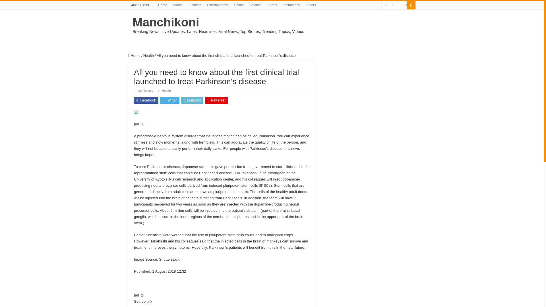 This screenshot has height=307, width=546. I want to click on Home, so click(134, 55).